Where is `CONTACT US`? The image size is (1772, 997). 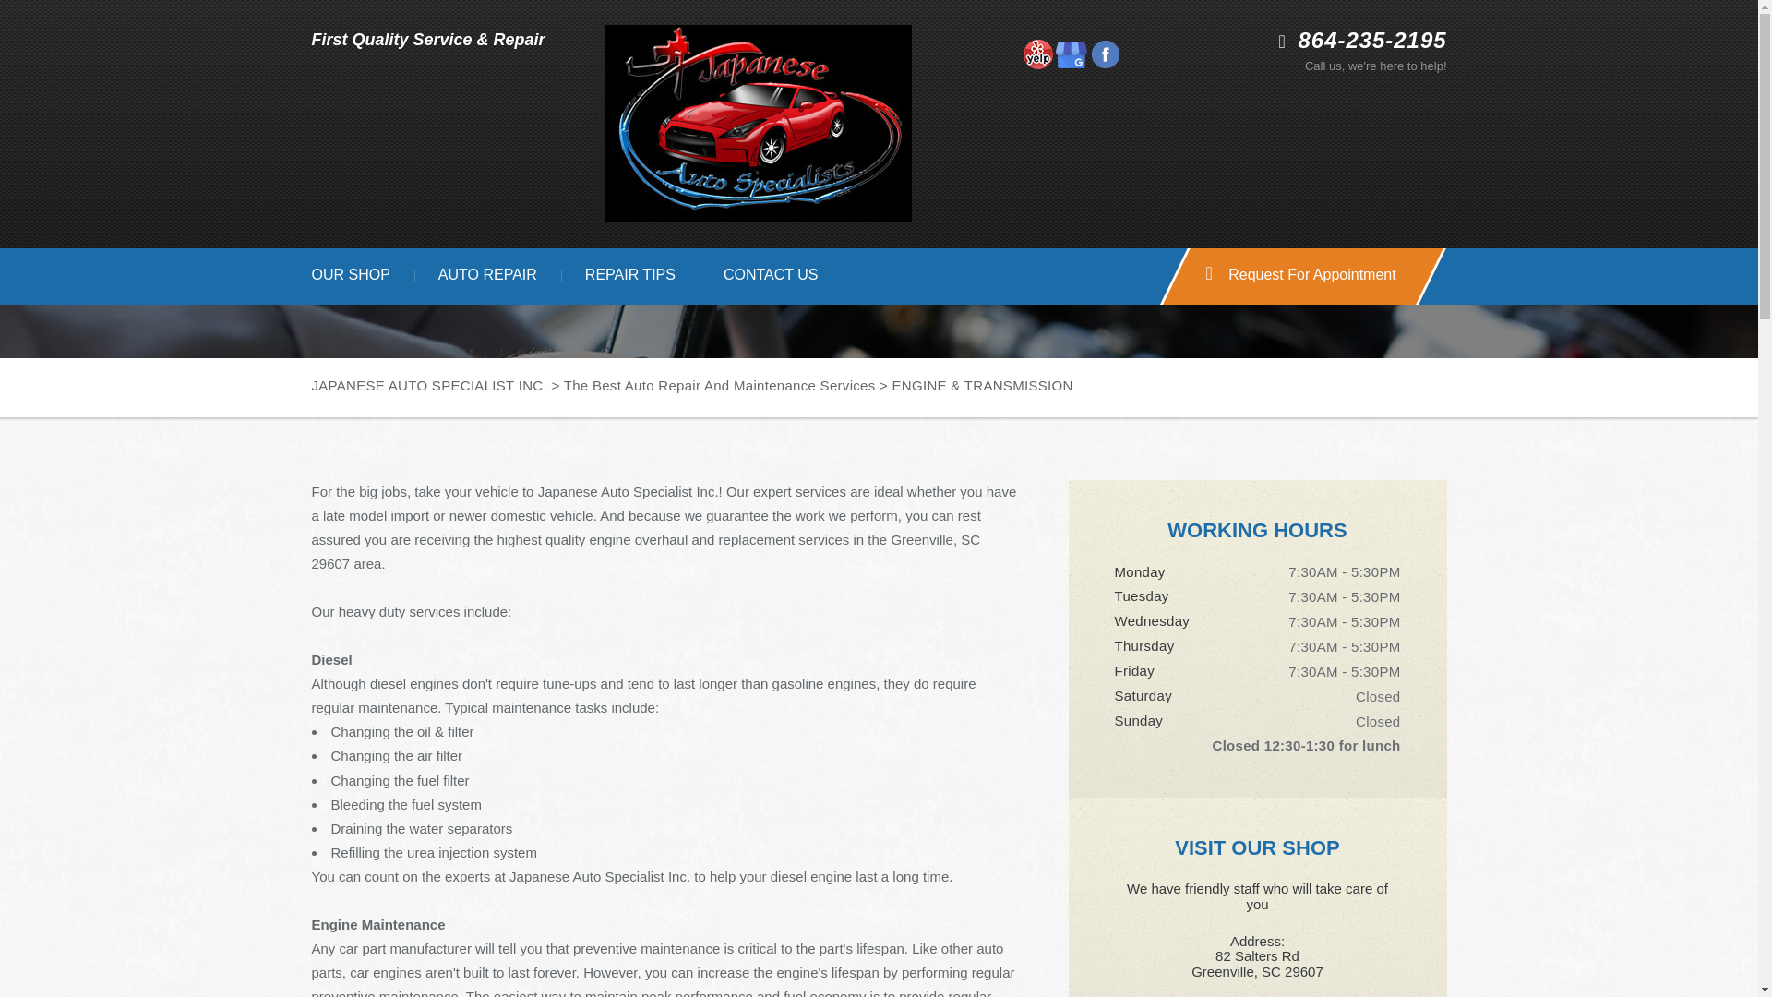 CONTACT US is located at coordinates (772, 276).